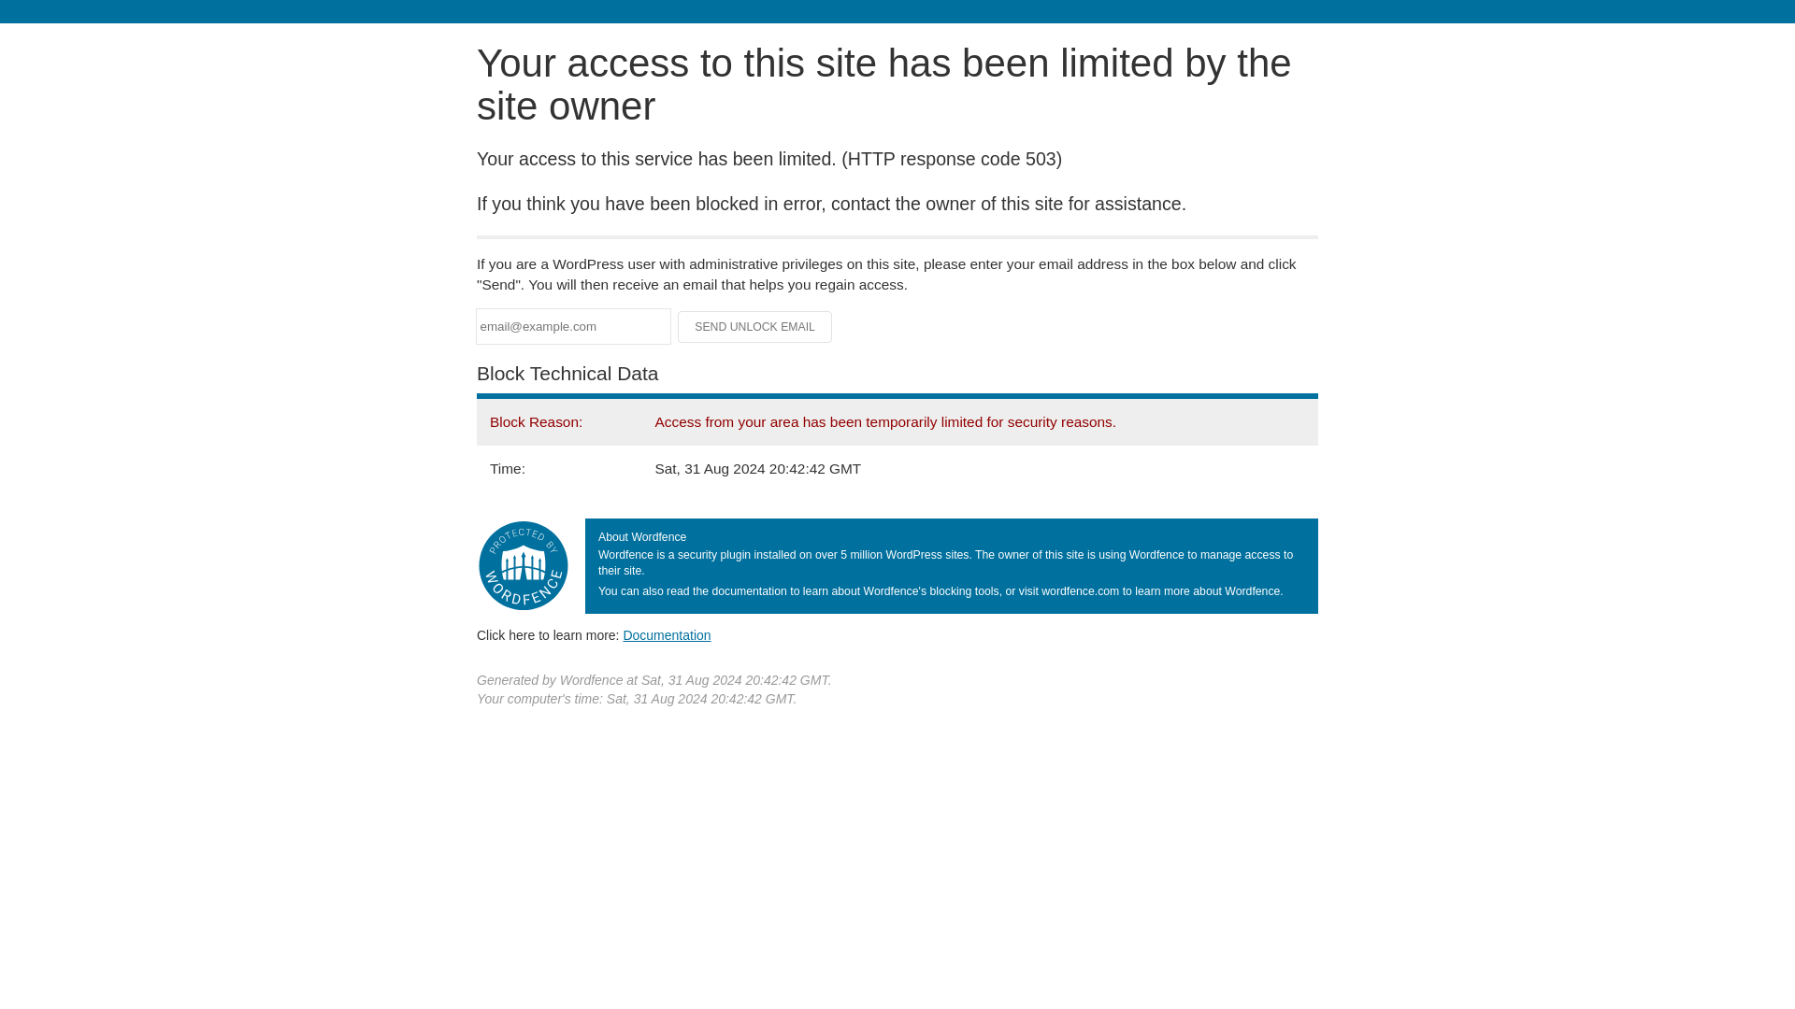 The width and height of the screenshot is (1795, 1009). What do you see at coordinates (755, 327) in the screenshot?
I see `Send Unlock Email` at bounding box center [755, 327].